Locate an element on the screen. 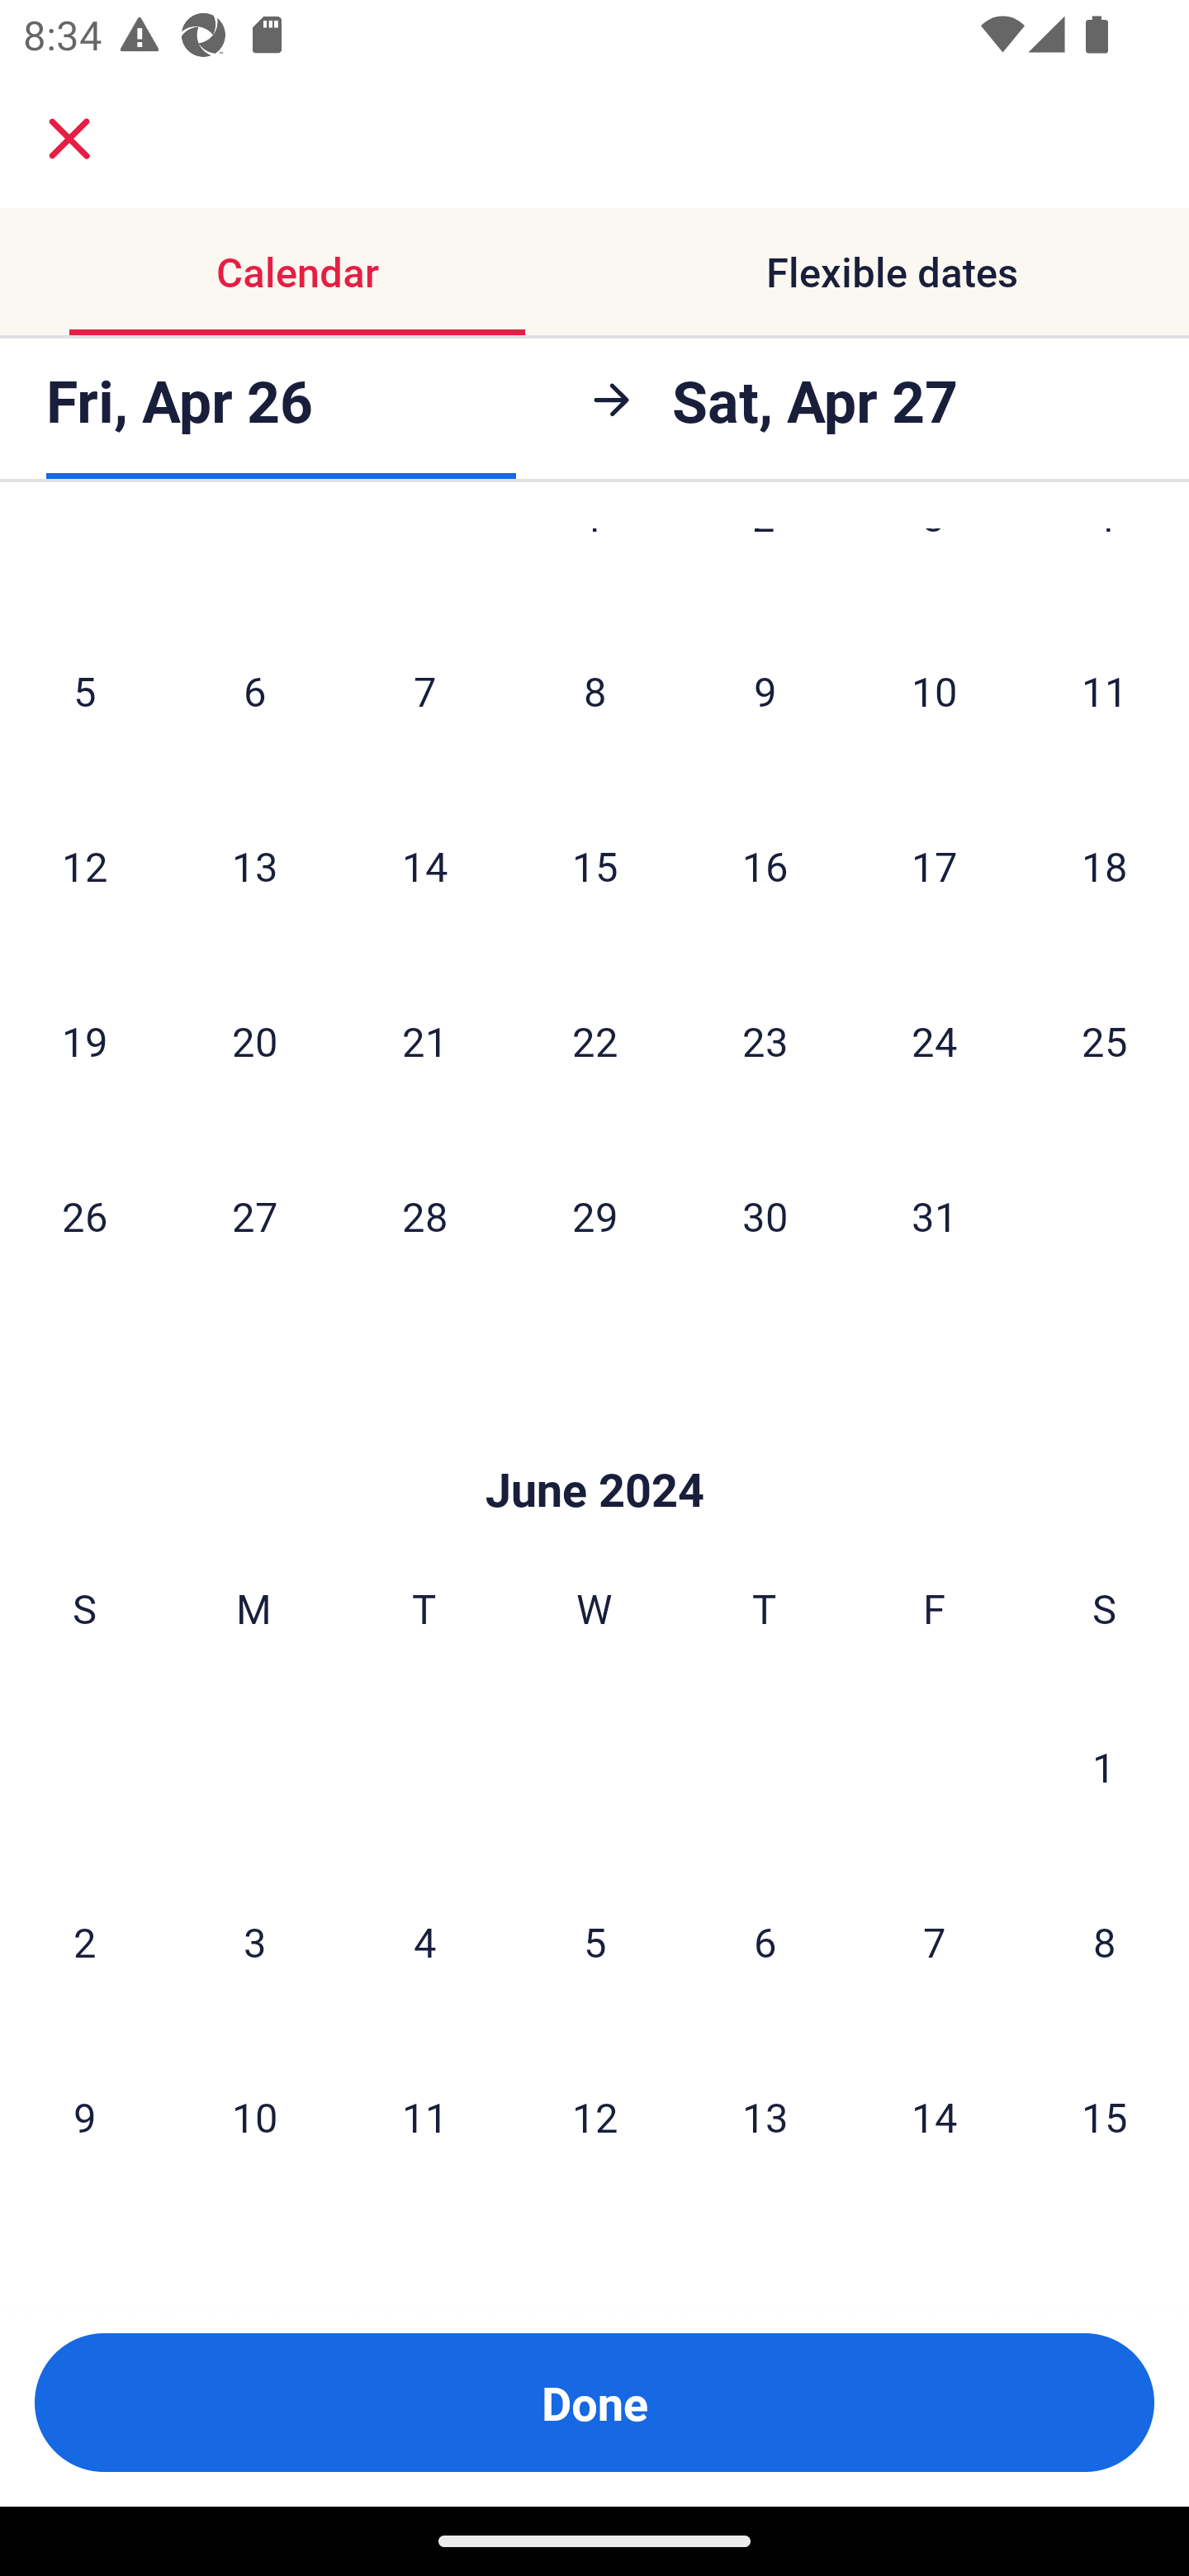  7 Tuesday, May 7, 2024 is located at coordinates (424, 690).